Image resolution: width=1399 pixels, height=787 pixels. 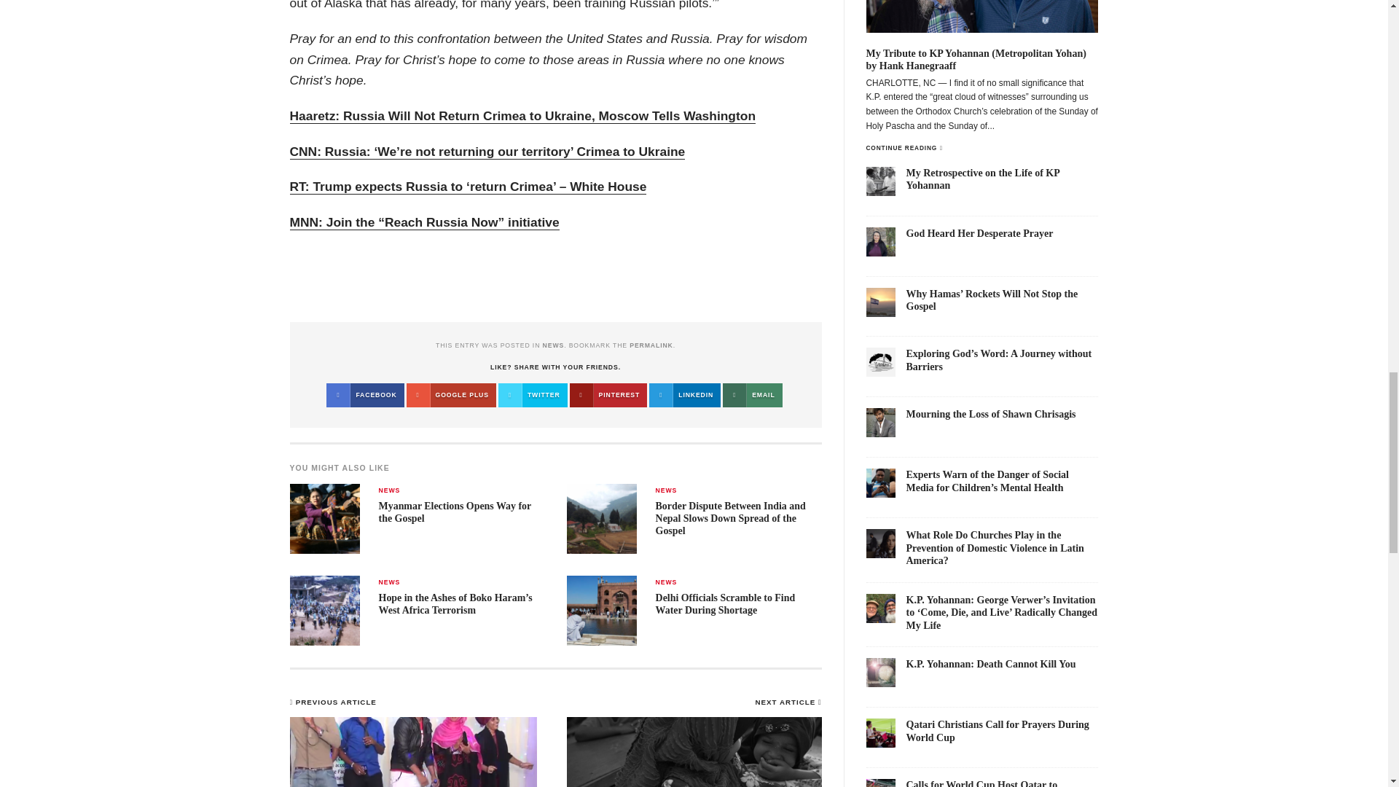 What do you see at coordinates (554, 345) in the screenshot?
I see `NEWS` at bounding box center [554, 345].